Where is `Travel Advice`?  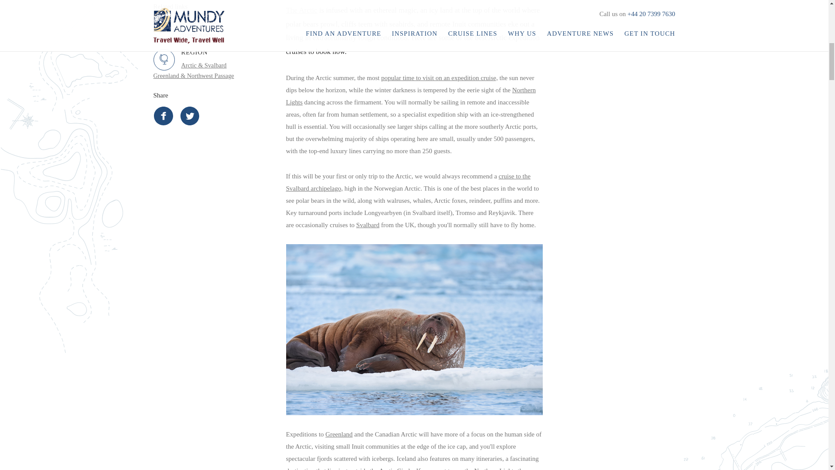
Travel Advice is located at coordinates (215, 32).